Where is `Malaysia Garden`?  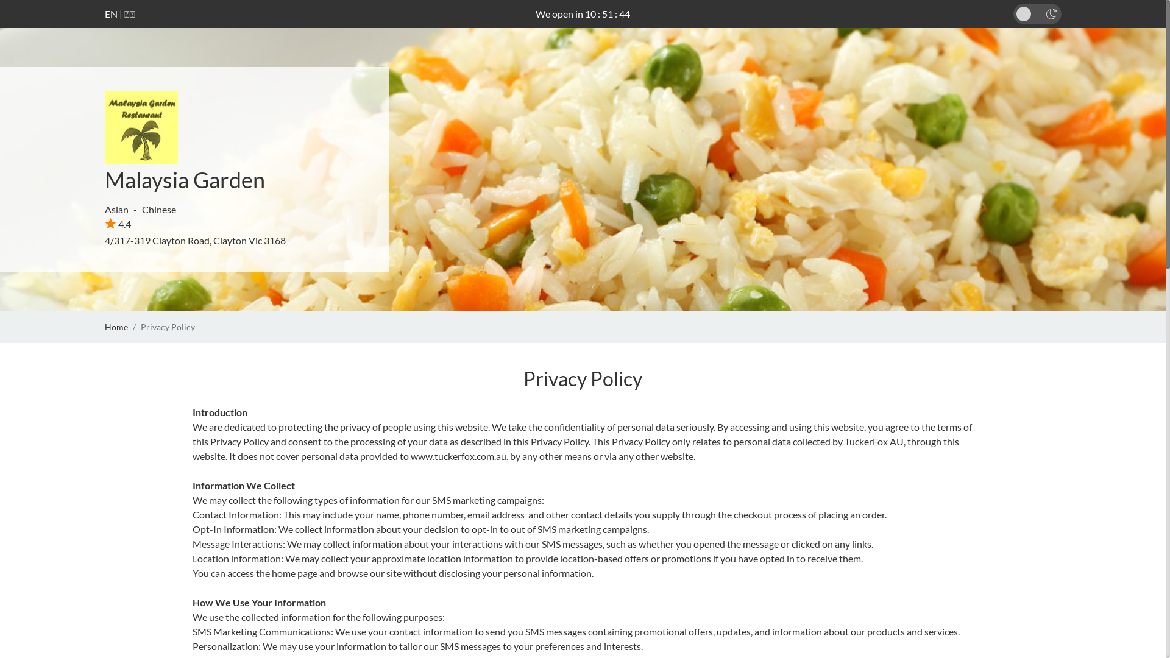 Malaysia Garden is located at coordinates (185, 180).